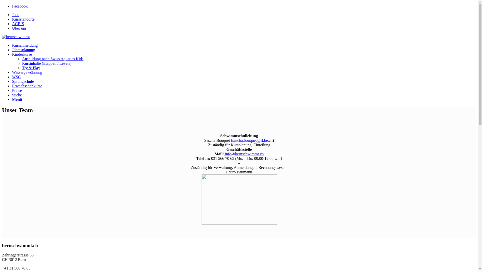  Describe the element at coordinates (31, 68) in the screenshot. I see `Try & Play` at that location.